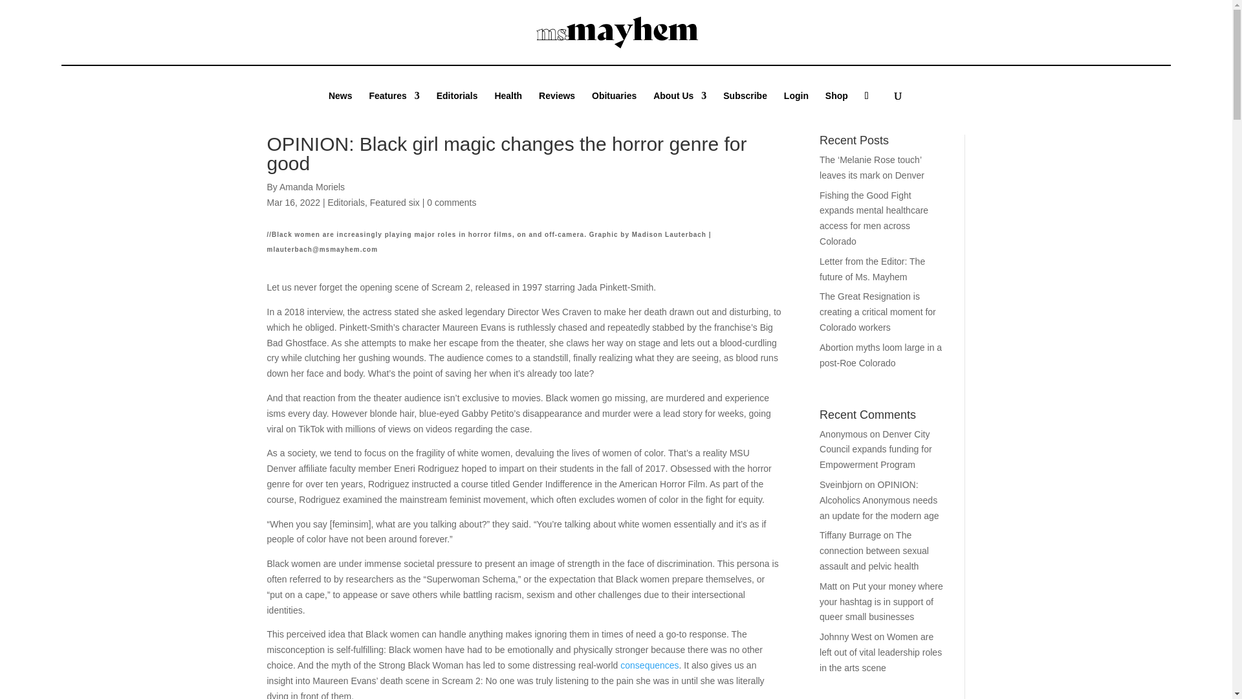 This screenshot has height=699, width=1242. What do you see at coordinates (872, 269) in the screenshot?
I see `Letter from the Editor: The future of Ms. Mayhem` at bounding box center [872, 269].